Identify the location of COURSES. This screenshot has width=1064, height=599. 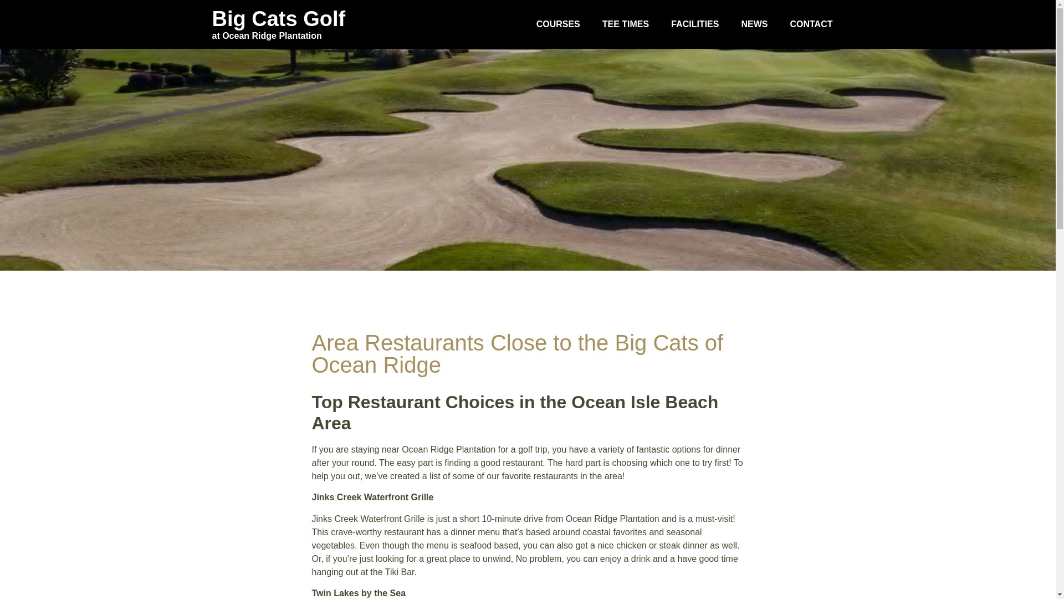
(559, 24).